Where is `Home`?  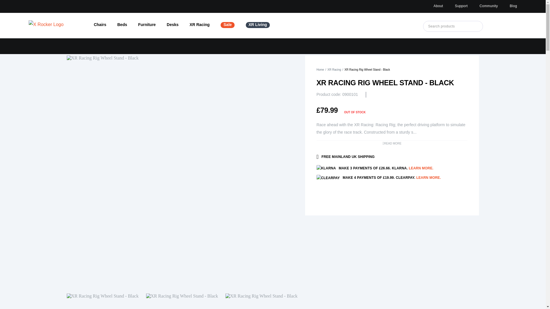 Home is located at coordinates (320, 70).